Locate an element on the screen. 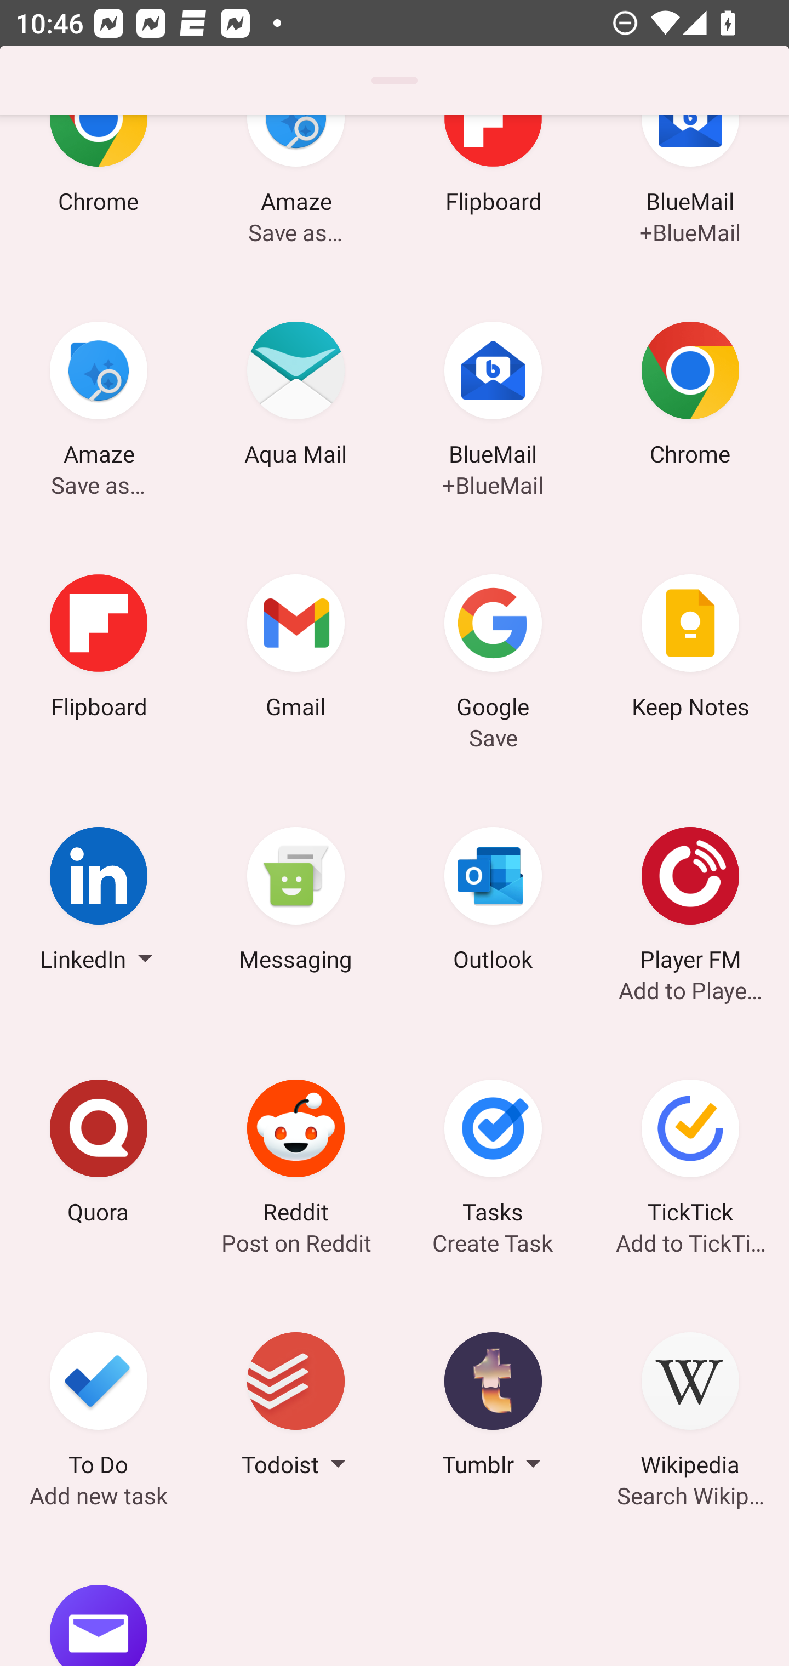 The image size is (789, 1666). Todoist is located at coordinates (296, 1407).